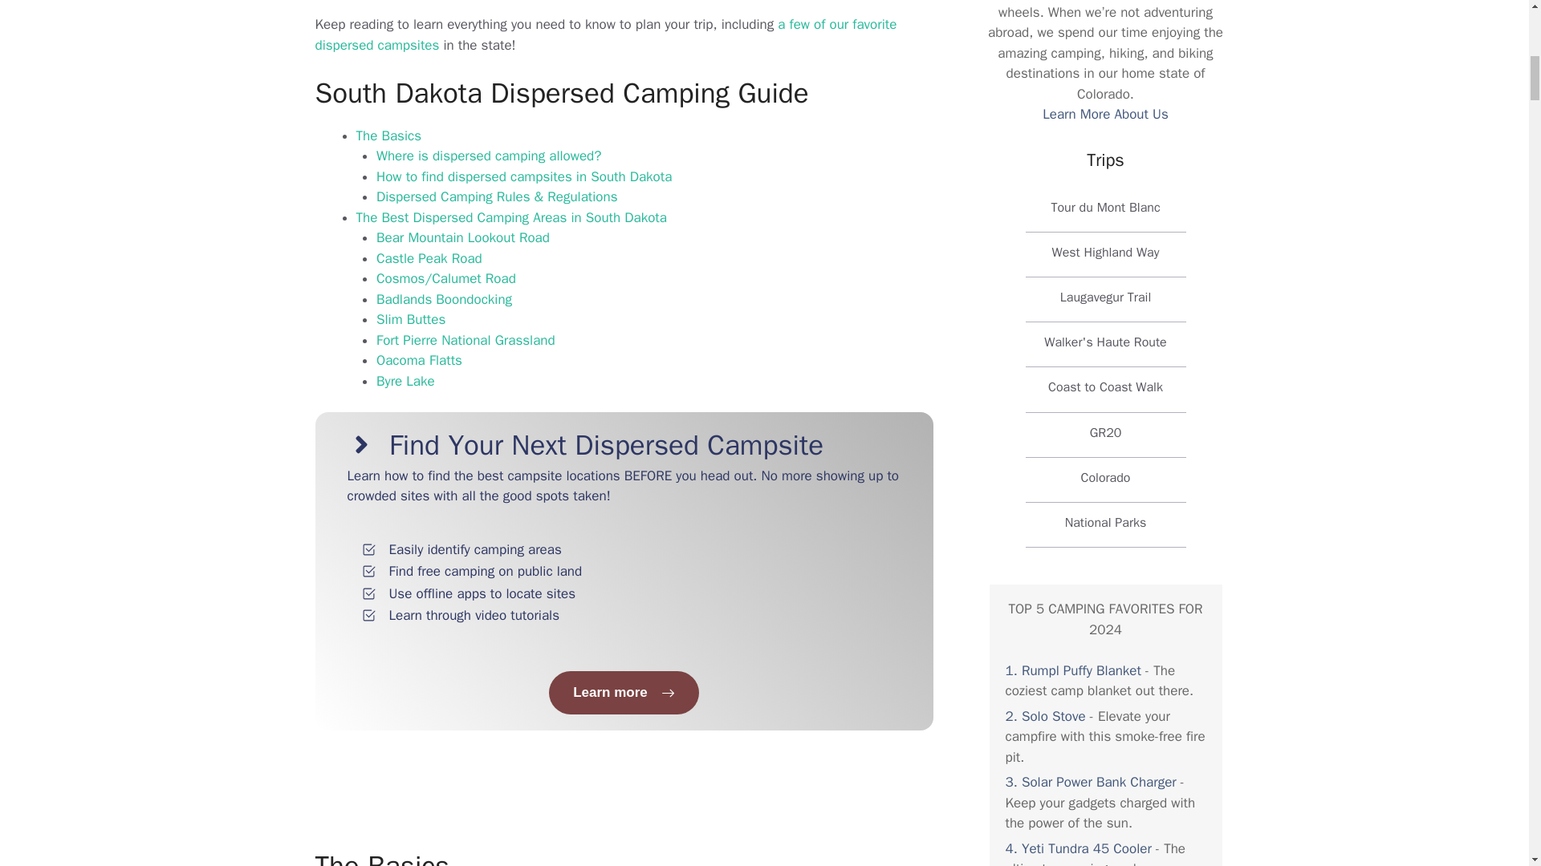  What do you see at coordinates (523, 176) in the screenshot?
I see `How to find dispersed campsites in South Dakota` at bounding box center [523, 176].